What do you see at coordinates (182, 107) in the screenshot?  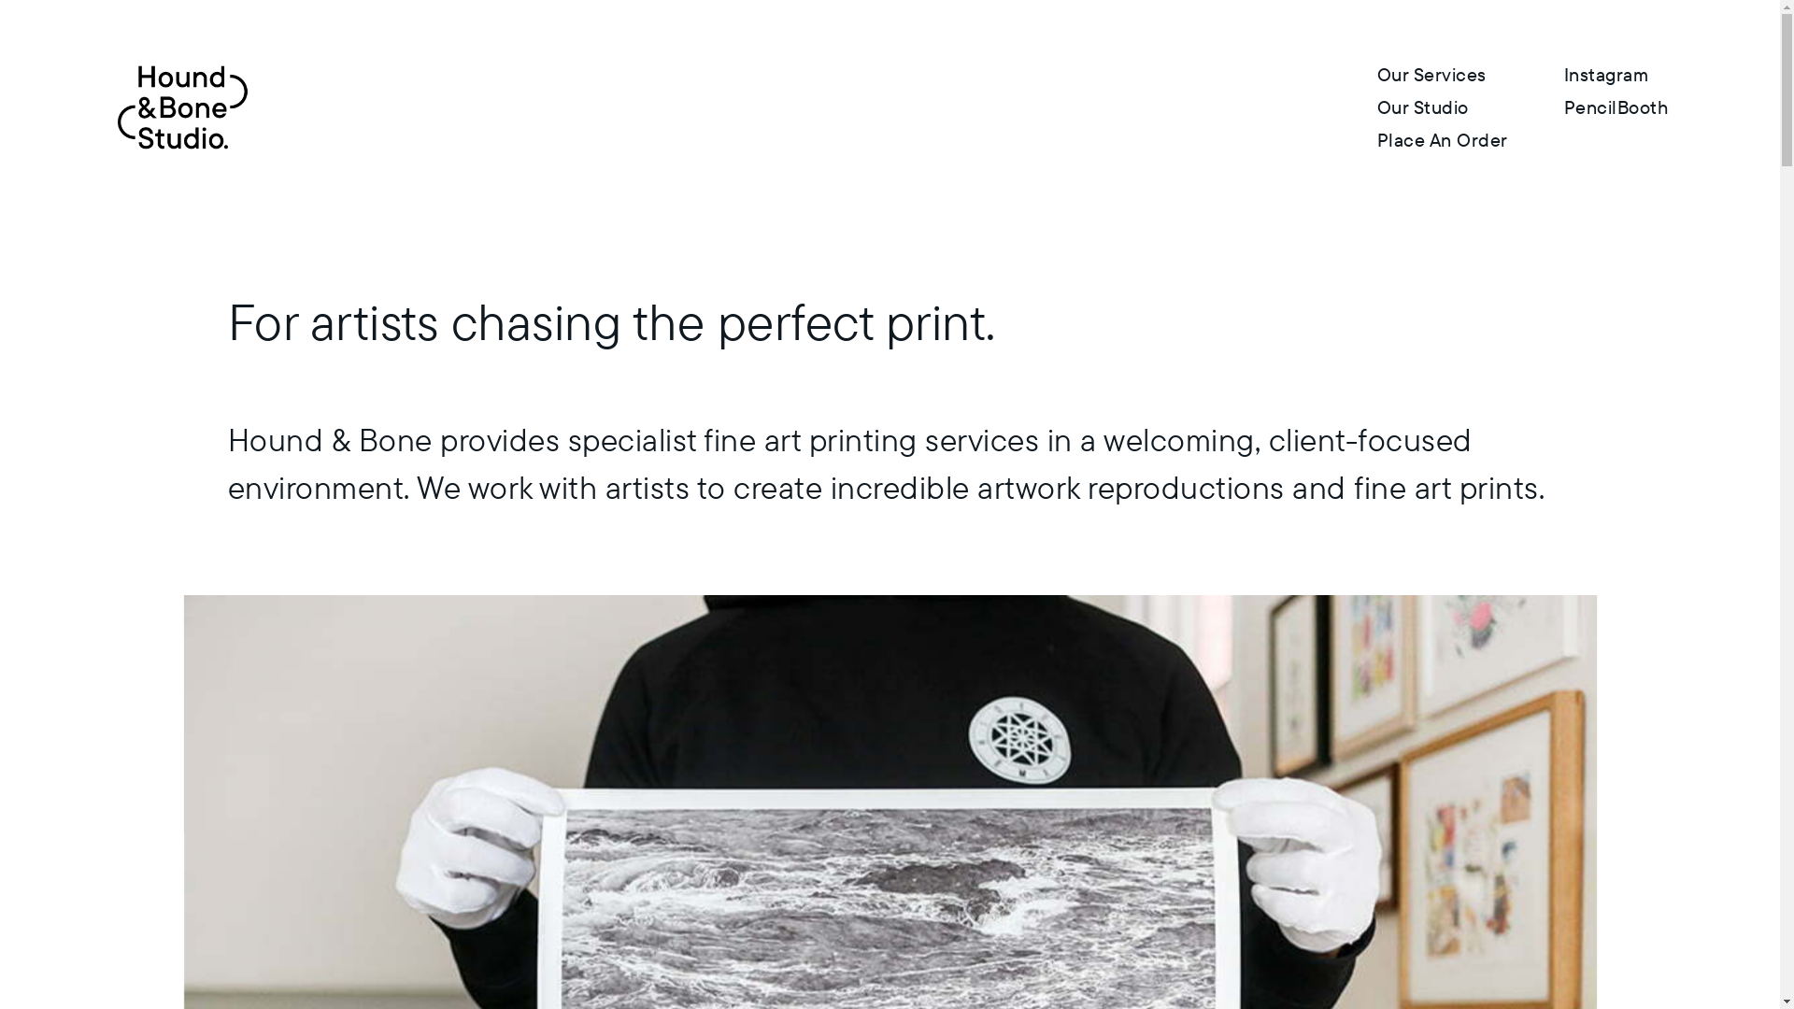 I see `Hound & Bone Studio` at bounding box center [182, 107].